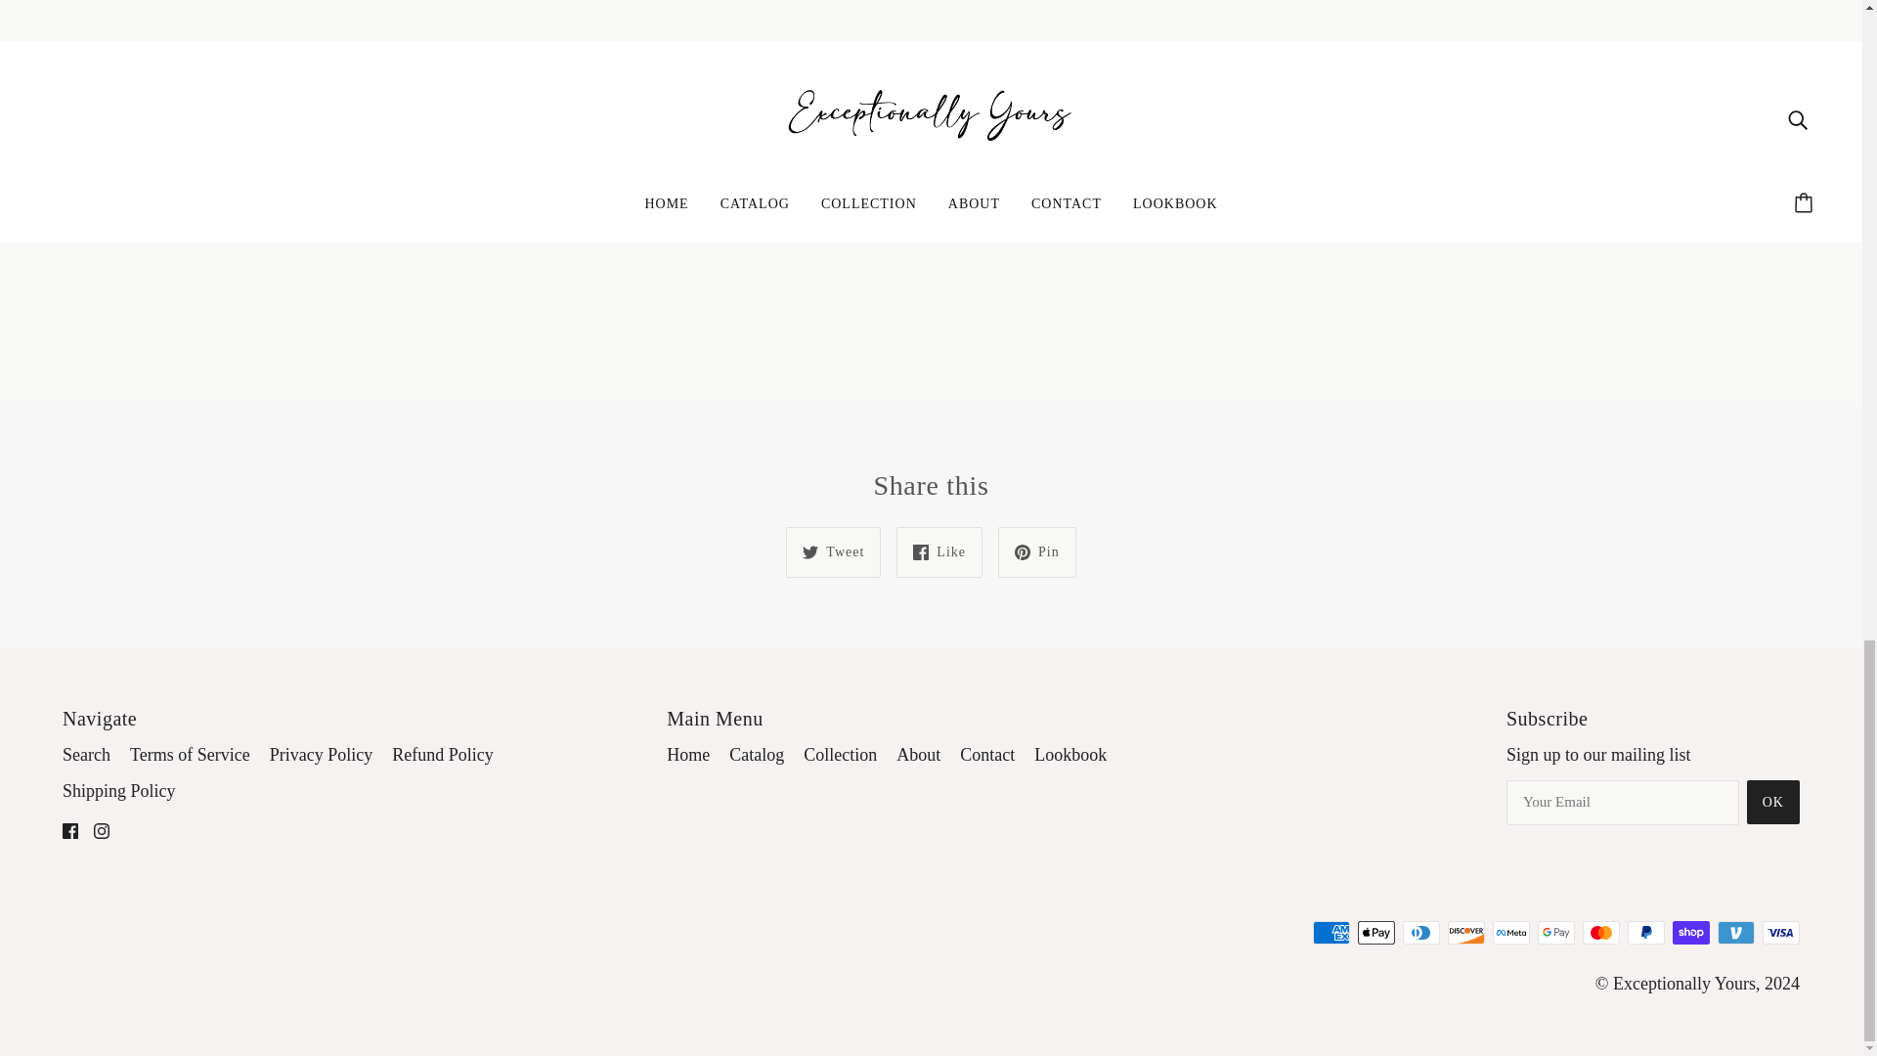 The height and width of the screenshot is (1056, 1877). Describe the element at coordinates (442, 755) in the screenshot. I see `Refund Policy` at that location.